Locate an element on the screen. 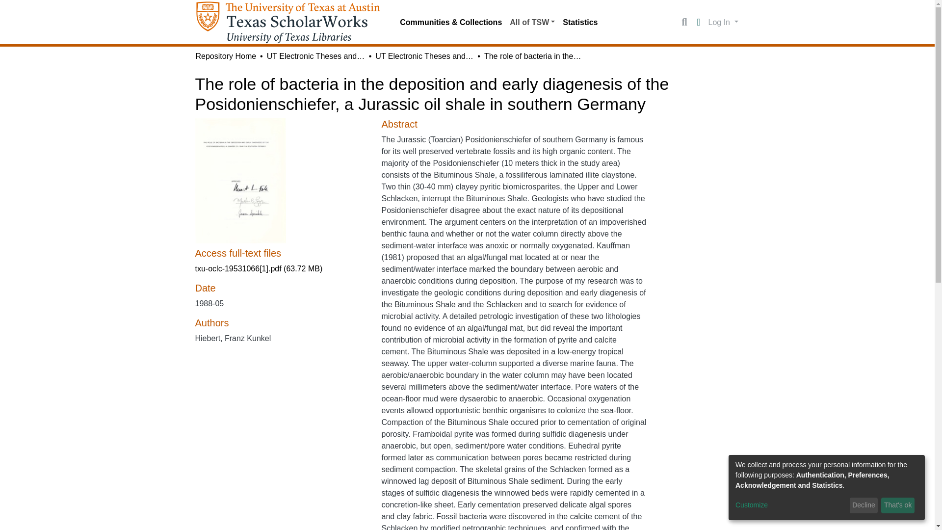  Statistics is located at coordinates (580, 22).